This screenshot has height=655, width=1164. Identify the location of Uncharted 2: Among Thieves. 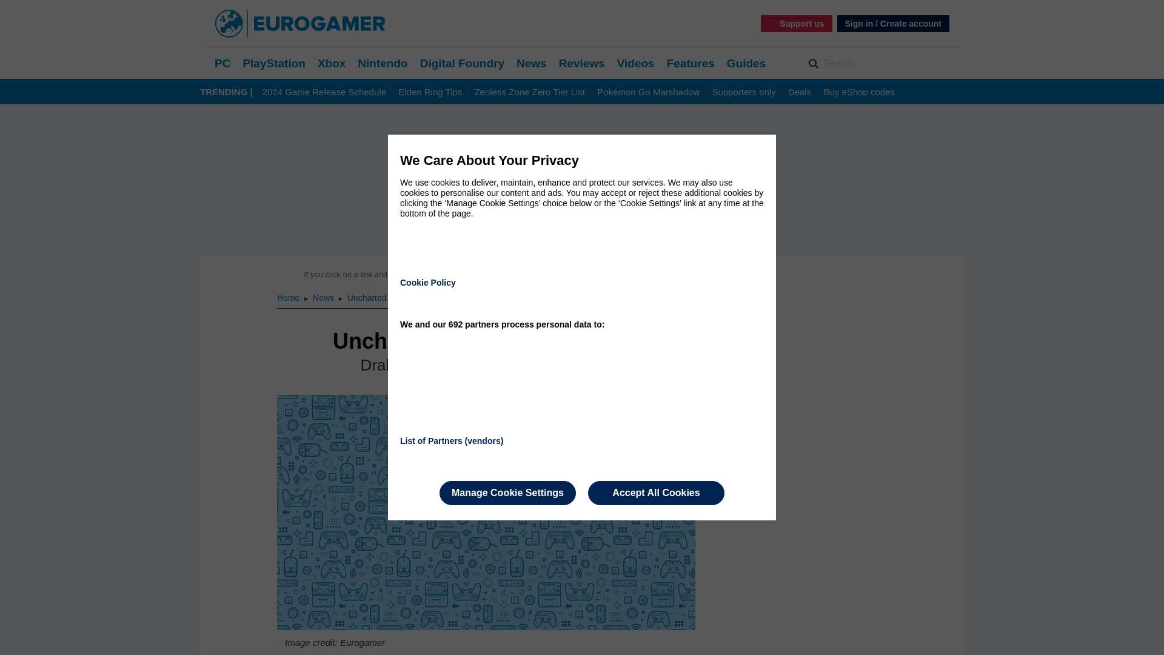
(401, 297).